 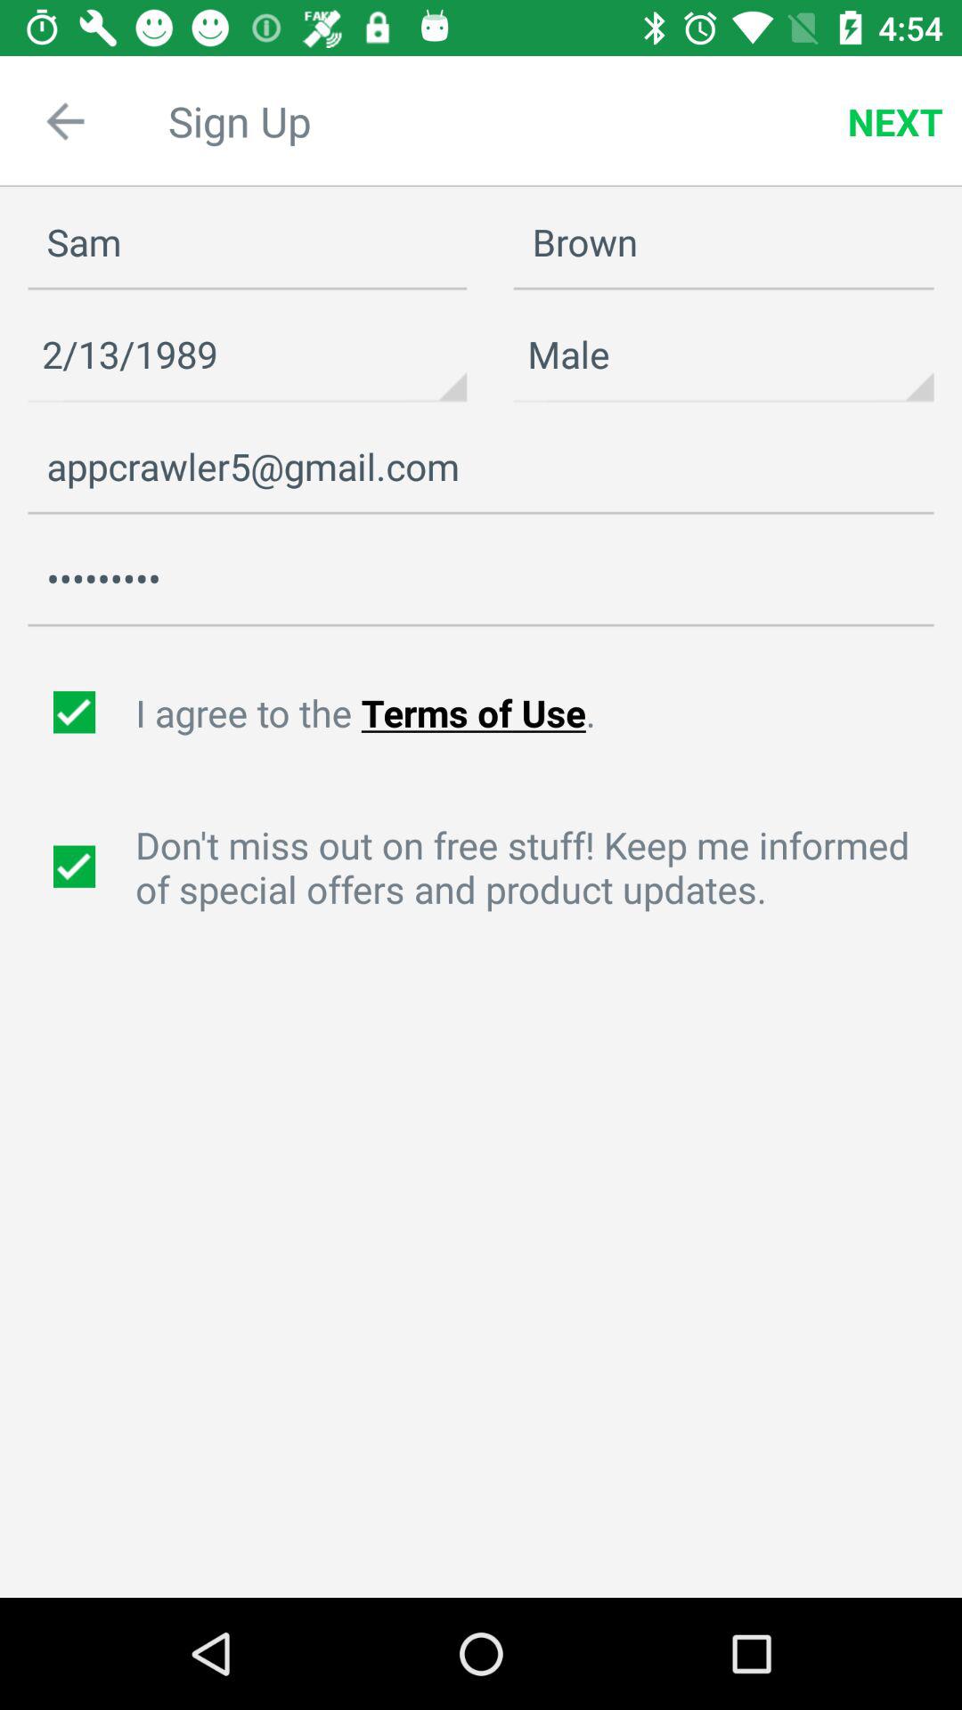 I want to click on select the text field 2131989 on the web page, so click(x=247, y=355).